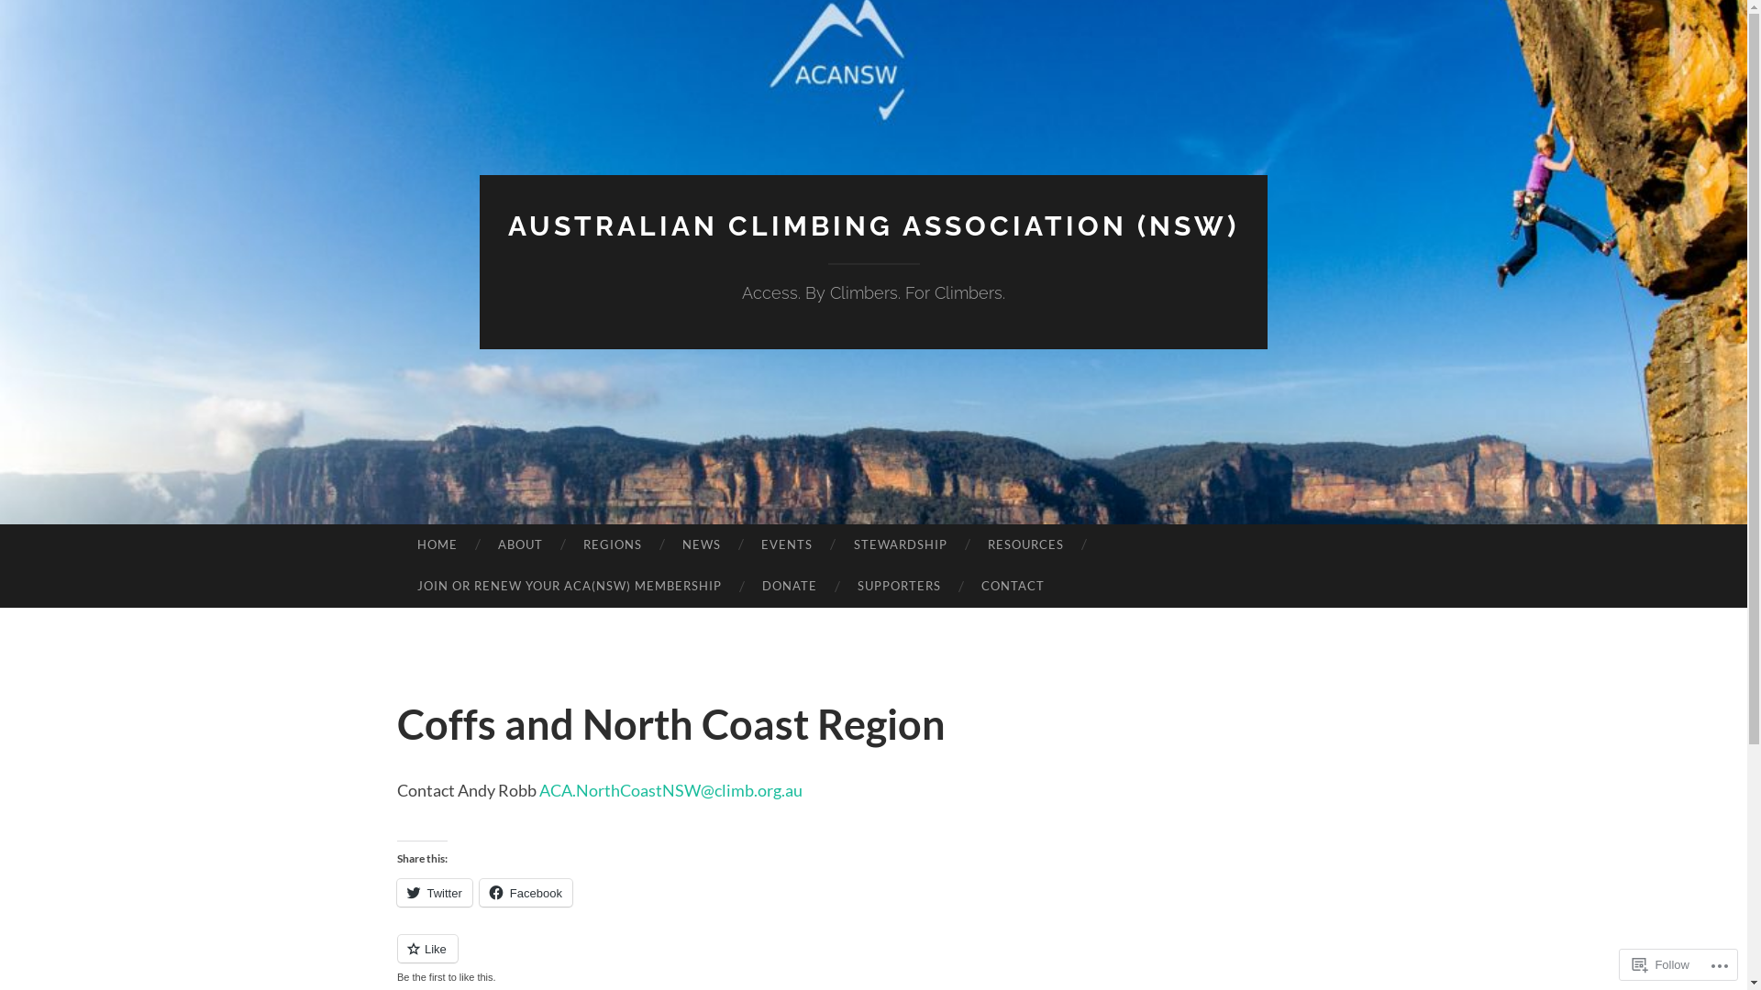 The width and height of the screenshot is (1761, 990). What do you see at coordinates (434, 893) in the screenshot?
I see `Twitter` at bounding box center [434, 893].